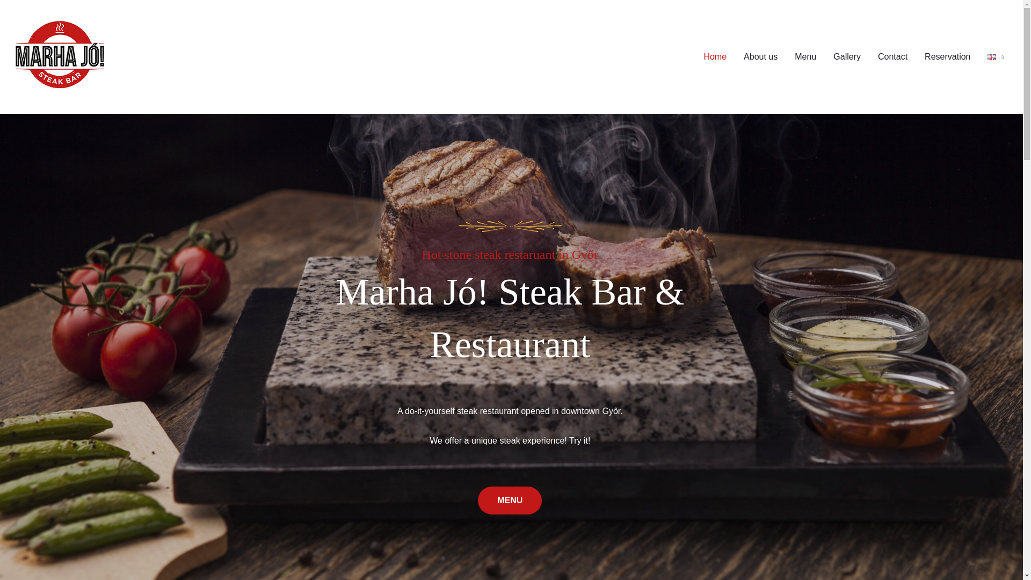 The height and width of the screenshot is (580, 1031). I want to click on Reservation, so click(947, 57).